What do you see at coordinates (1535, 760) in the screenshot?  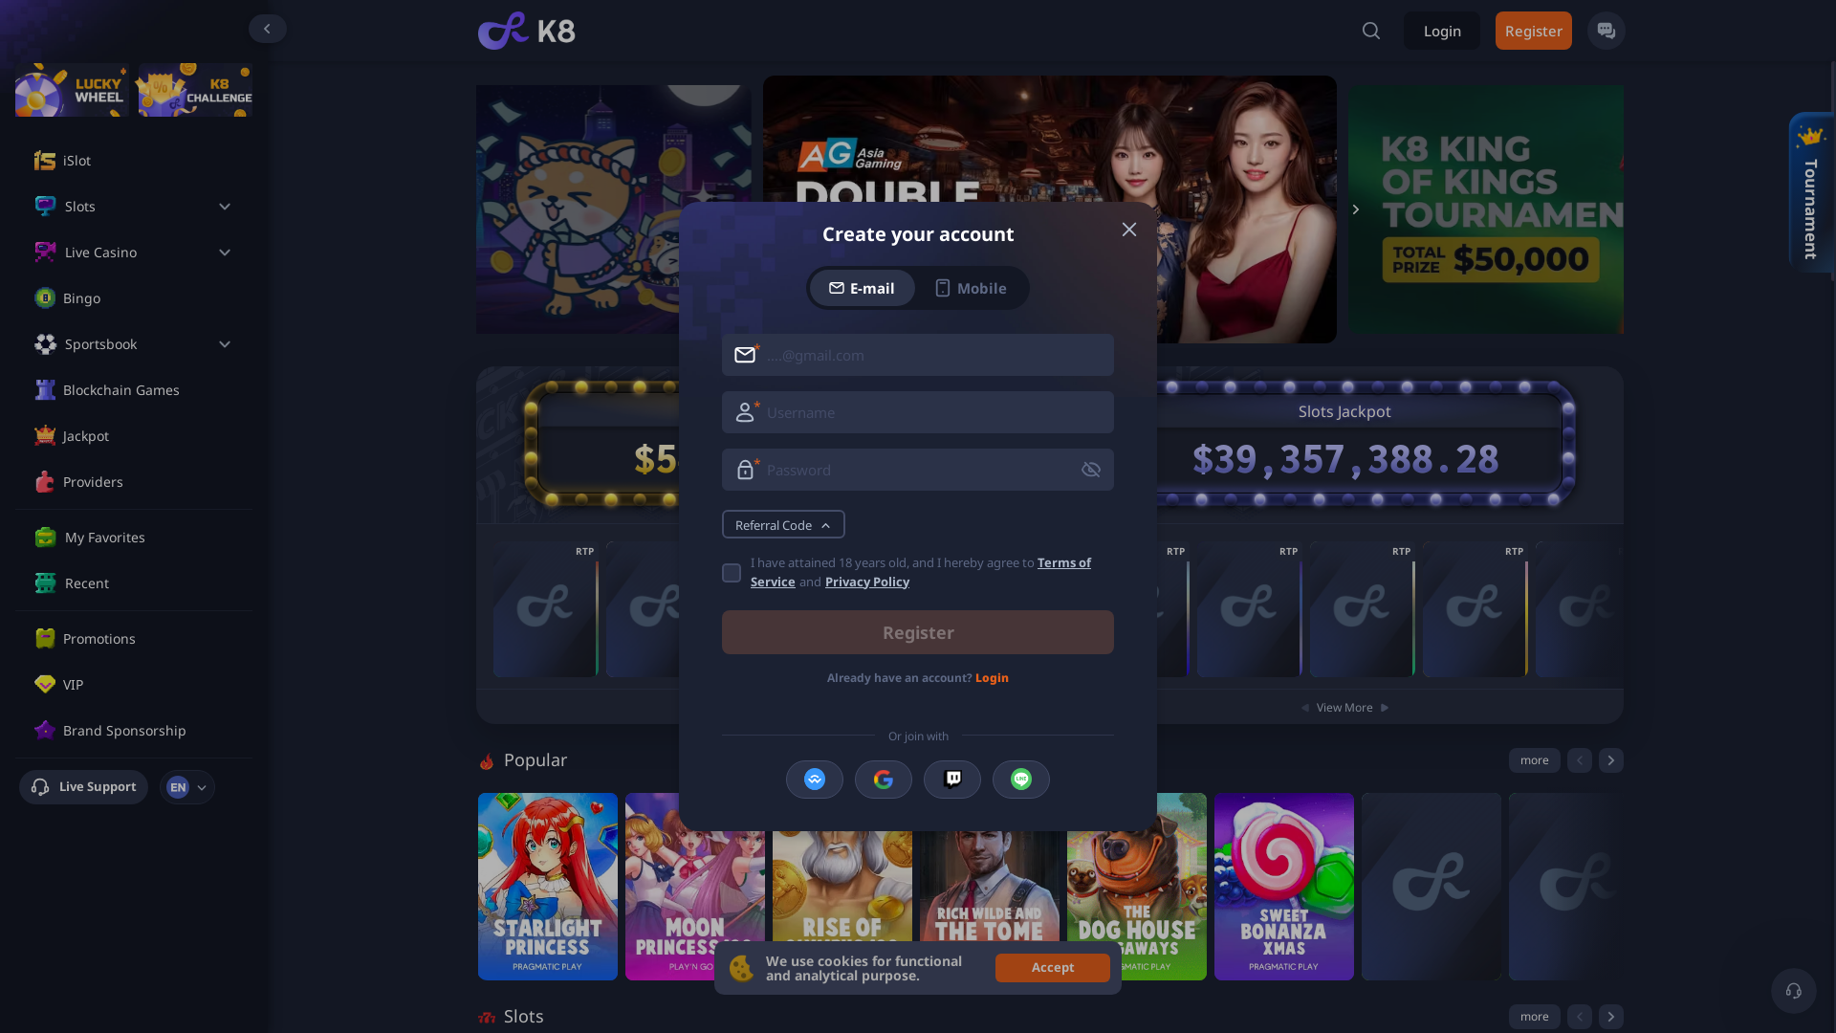 I see `more` at bounding box center [1535, 760].